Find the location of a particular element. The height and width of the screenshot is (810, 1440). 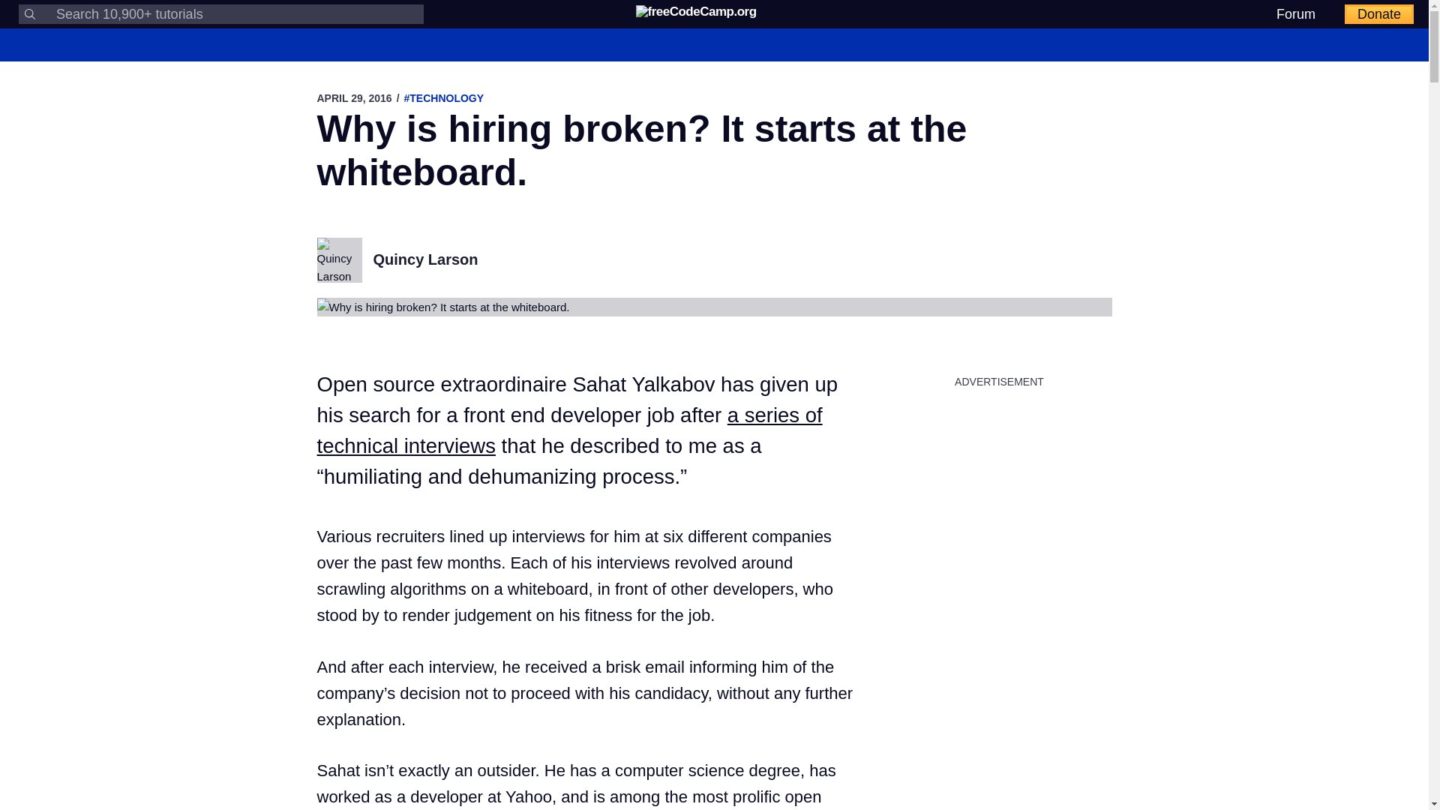

Quincy Larson is located at coordinates (425, 259).